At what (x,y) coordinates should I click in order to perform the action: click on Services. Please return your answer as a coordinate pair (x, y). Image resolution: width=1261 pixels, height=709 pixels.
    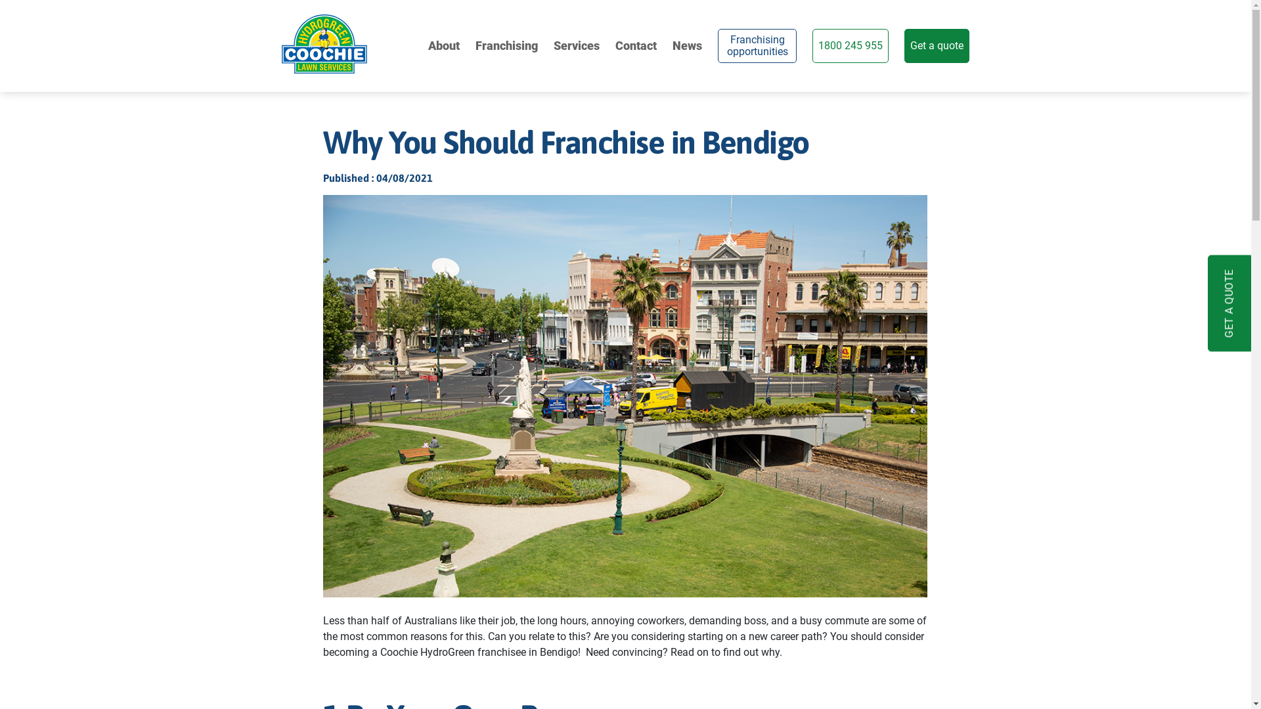
    Looking at the image, I should click on (577, 46).